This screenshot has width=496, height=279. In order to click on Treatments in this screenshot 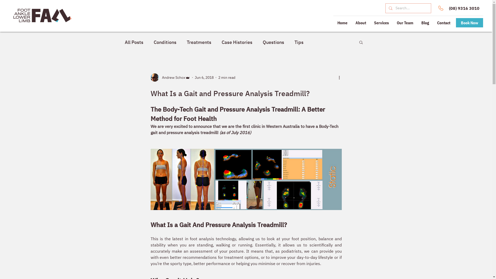, I will do `click(199, 42)`.